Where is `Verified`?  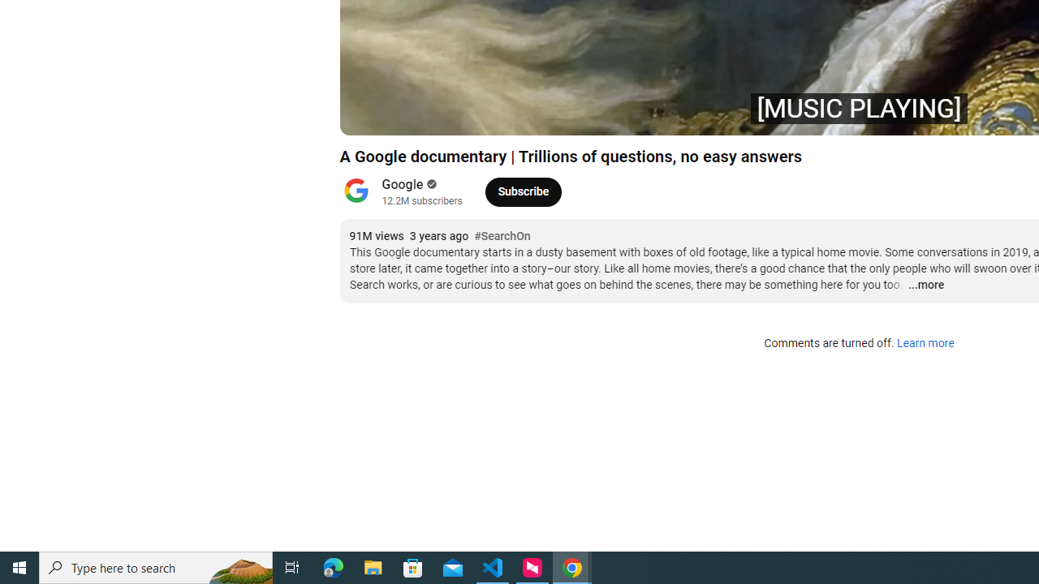 Verified is located at coordinates (430, 184).